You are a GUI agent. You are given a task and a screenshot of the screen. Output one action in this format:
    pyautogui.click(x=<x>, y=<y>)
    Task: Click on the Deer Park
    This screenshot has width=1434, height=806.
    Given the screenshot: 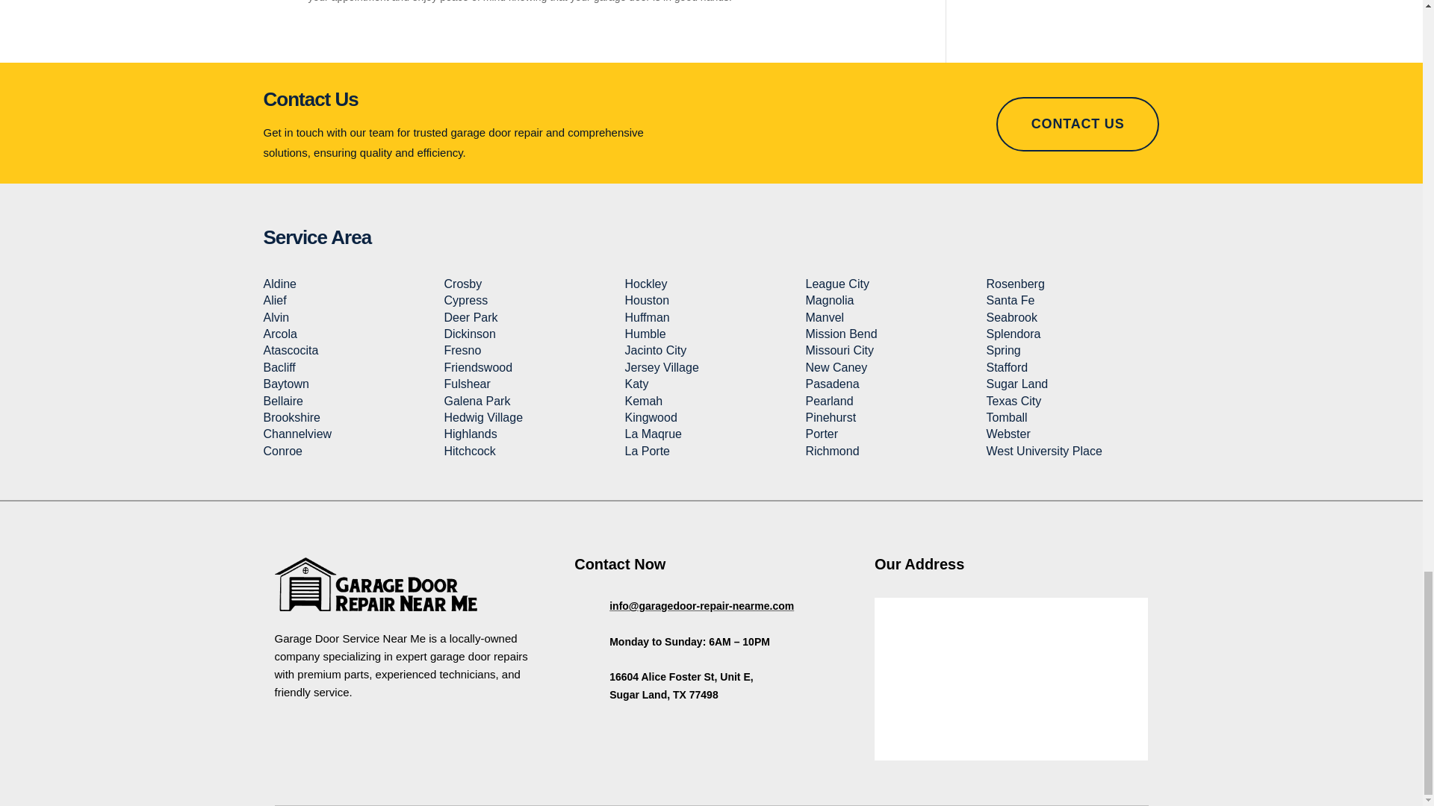 What is the action you would take?
    pyautogui.click(x=471, y=317)
    